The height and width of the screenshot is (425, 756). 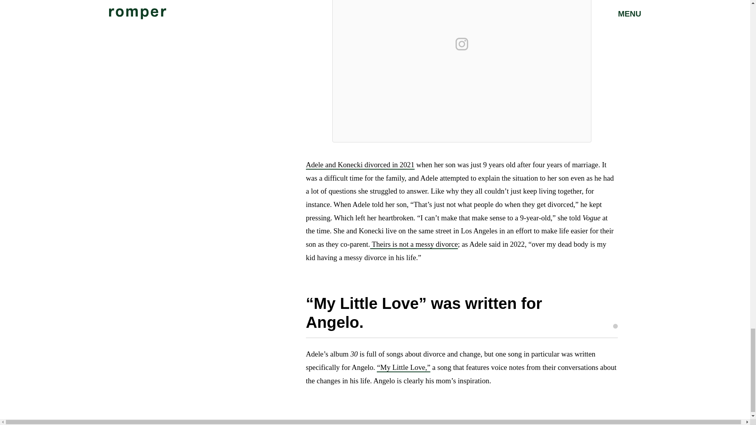 What do you see at coordinates (461, 44) in the screenshot?
I see `View on Instagram` at bounding box center [461, 44].